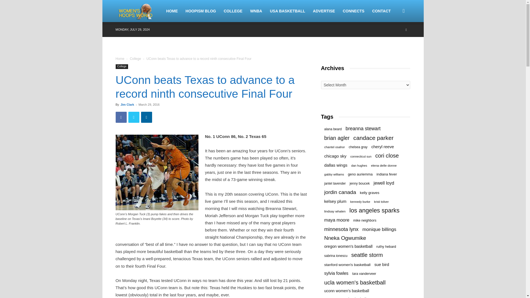 This screenshot has height=298, width=530. Describe the element at coordinates (120, 59) in the screenshot. I see `Home` at that location.